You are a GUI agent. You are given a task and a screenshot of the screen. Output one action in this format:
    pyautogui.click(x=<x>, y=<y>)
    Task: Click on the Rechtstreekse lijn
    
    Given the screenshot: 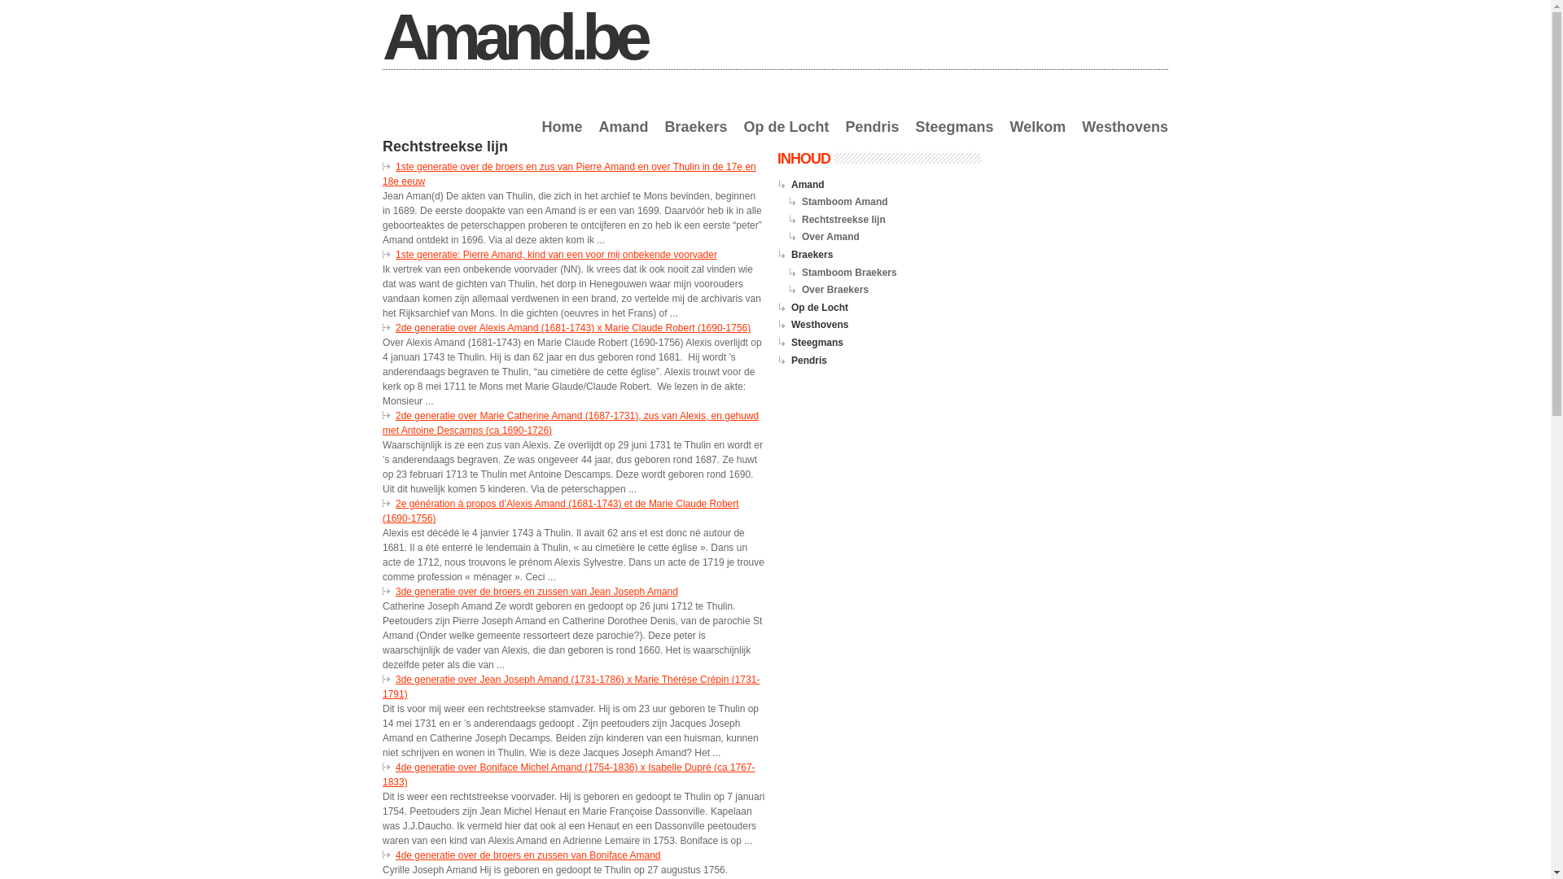 What is the action you would take?
    pyautogui.click(x=445, y=146)
    